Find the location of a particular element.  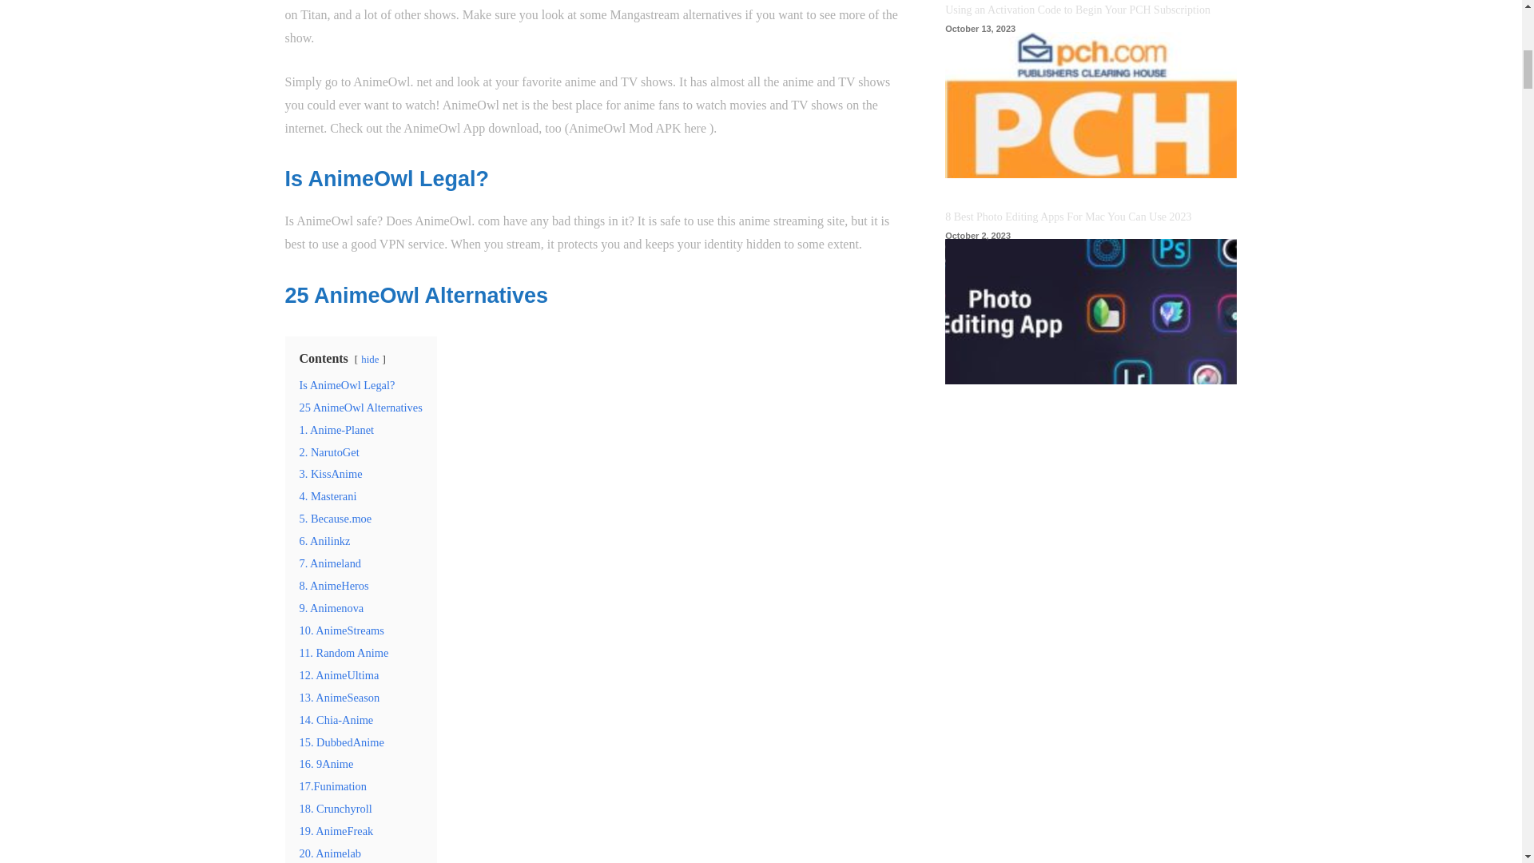

14. Chia-Anime is located at coordinates (336, 720).